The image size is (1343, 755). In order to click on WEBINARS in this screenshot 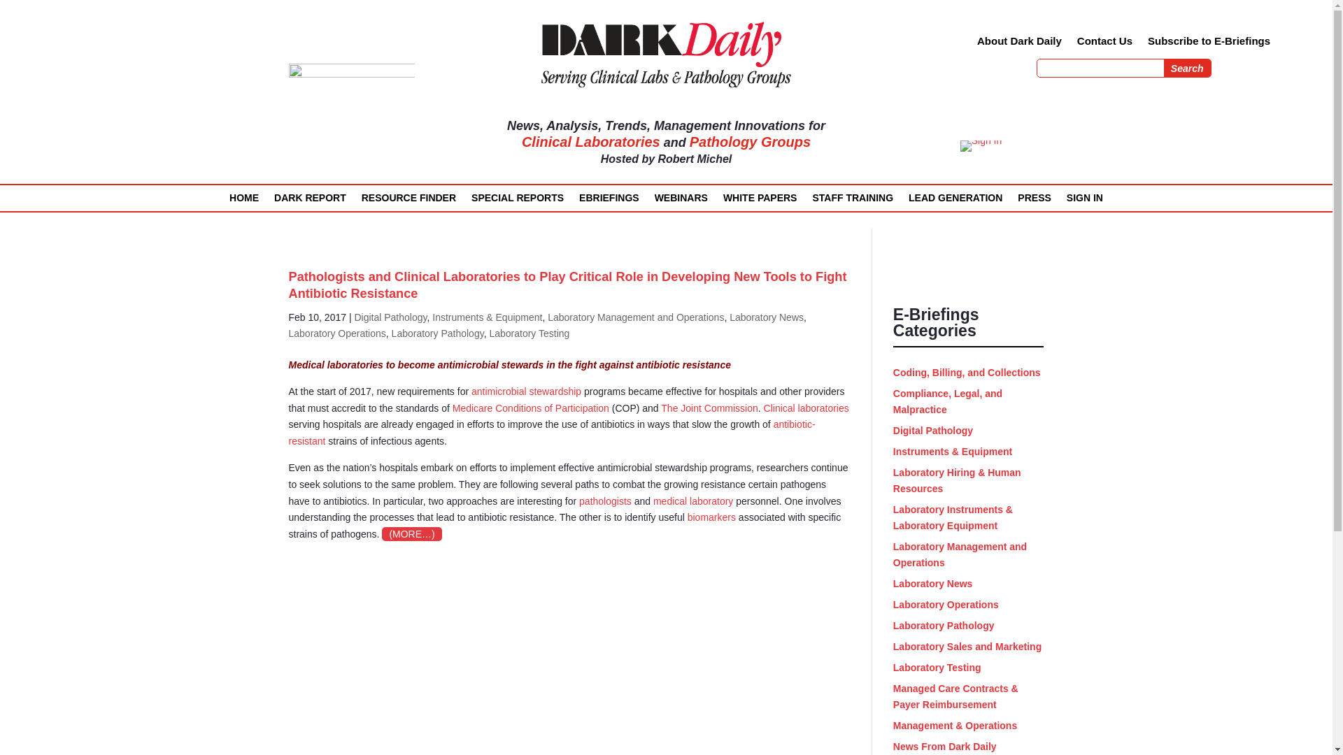, I will do `click(681, 201)`.